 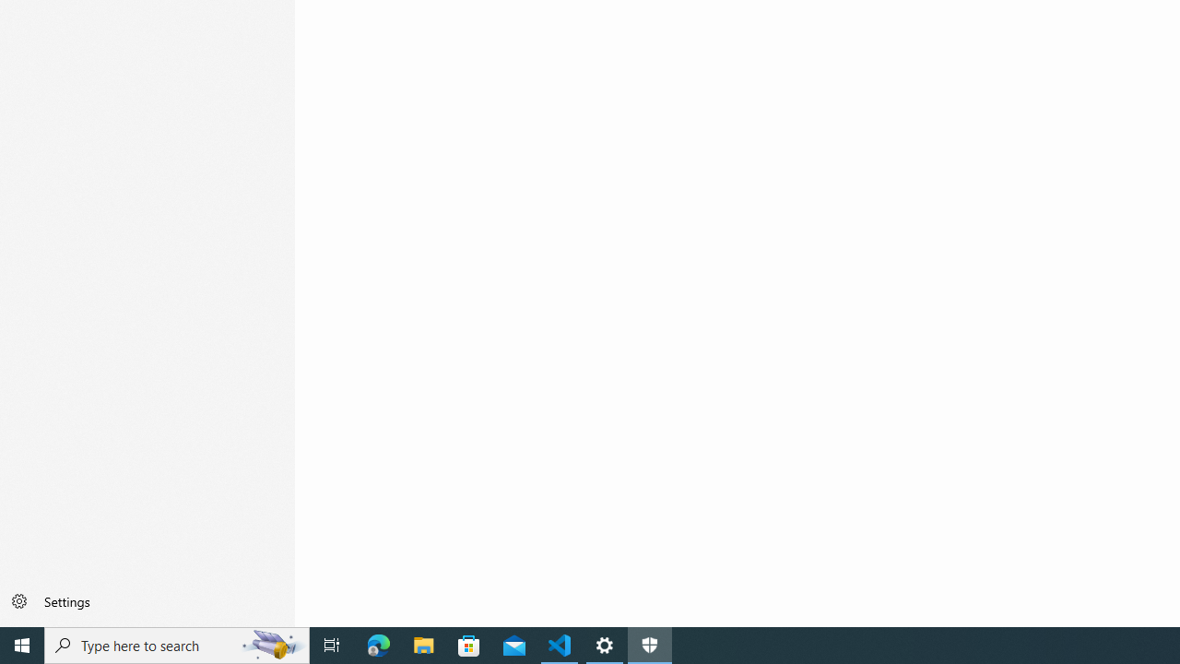 What do you see at coordinates (379, 646) in the screenshot?
I see `Microsoft Edge` at bounding box center [379, 646].